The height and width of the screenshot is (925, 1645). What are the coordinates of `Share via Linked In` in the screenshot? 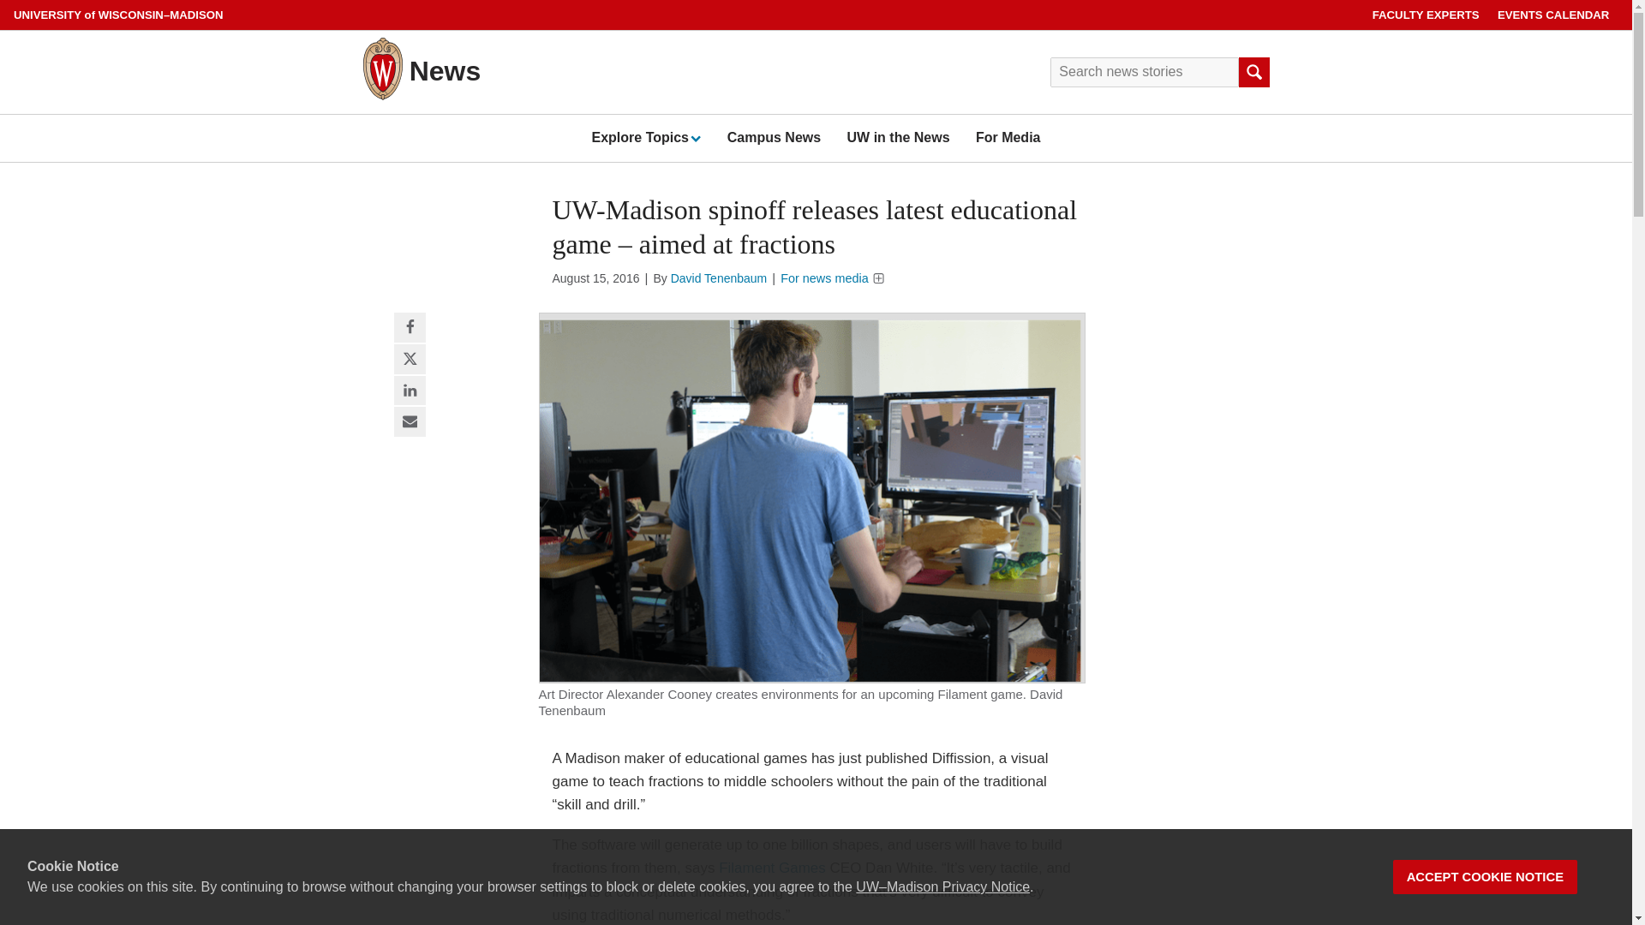 It's located at (410, 391).